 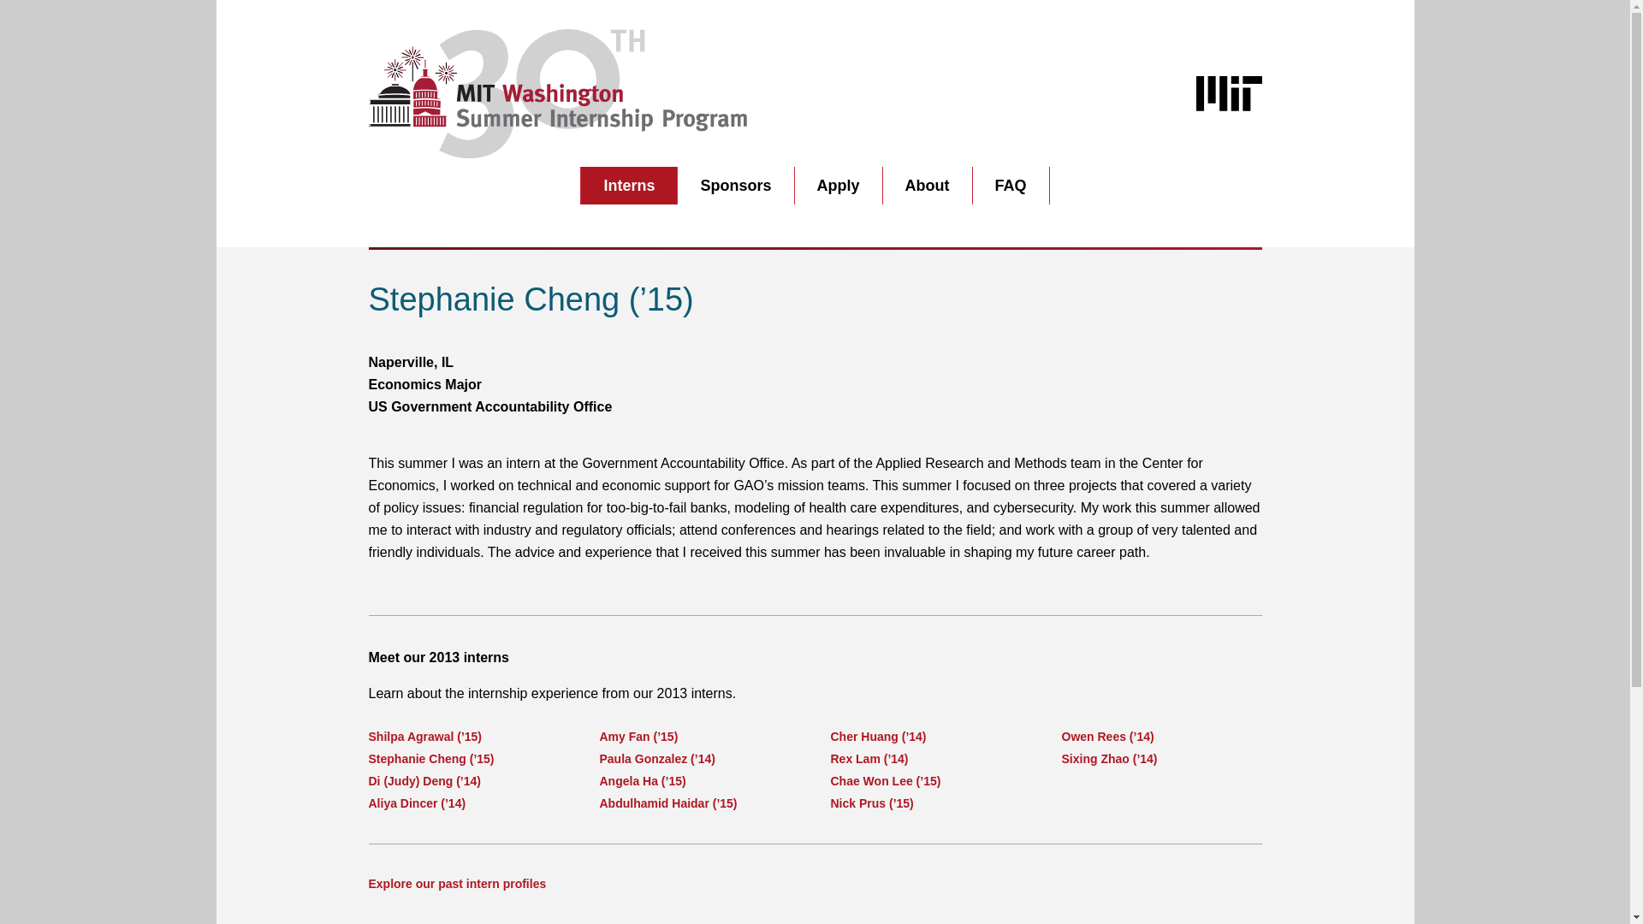 I want to click on About, so click(x=928, y=185).